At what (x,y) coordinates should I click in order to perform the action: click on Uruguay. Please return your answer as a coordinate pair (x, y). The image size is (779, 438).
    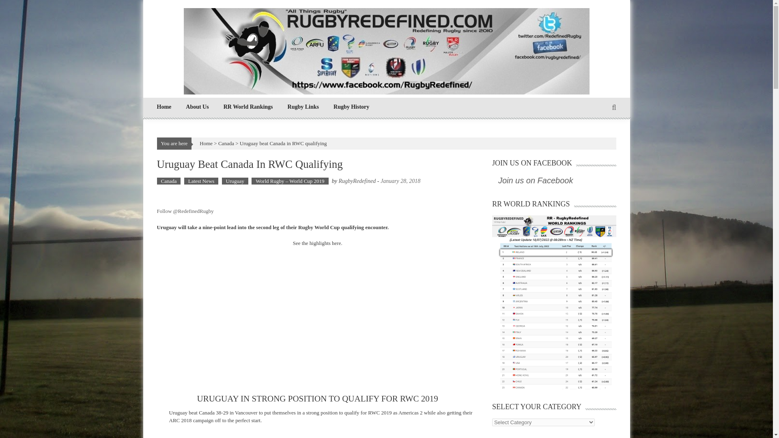
    Looking at the image, I should click on (235, 181).